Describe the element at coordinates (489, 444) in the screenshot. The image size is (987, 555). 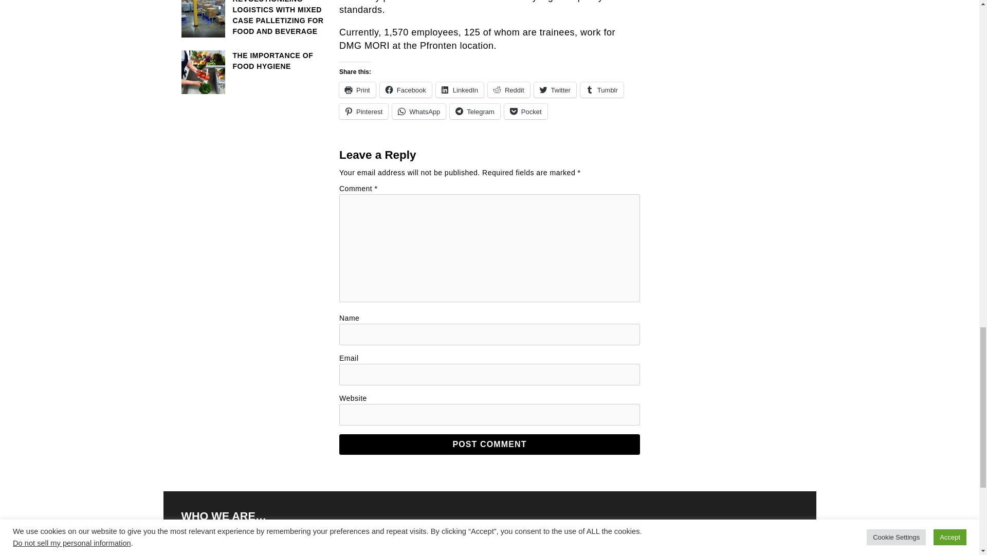
I see `Post Comment` at that location.